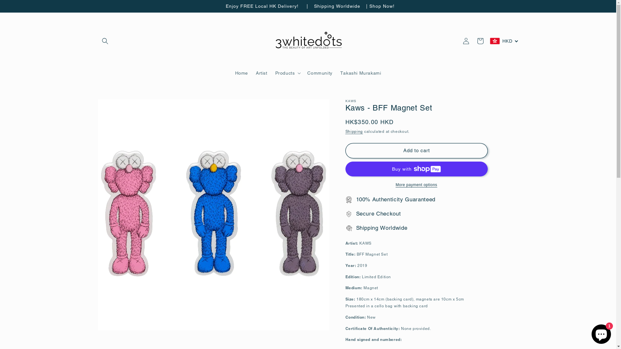  What do you see at coordinates (361, 73) in the screenshot?
I see `Takashi Murakami` at bounding box center [361, 73].